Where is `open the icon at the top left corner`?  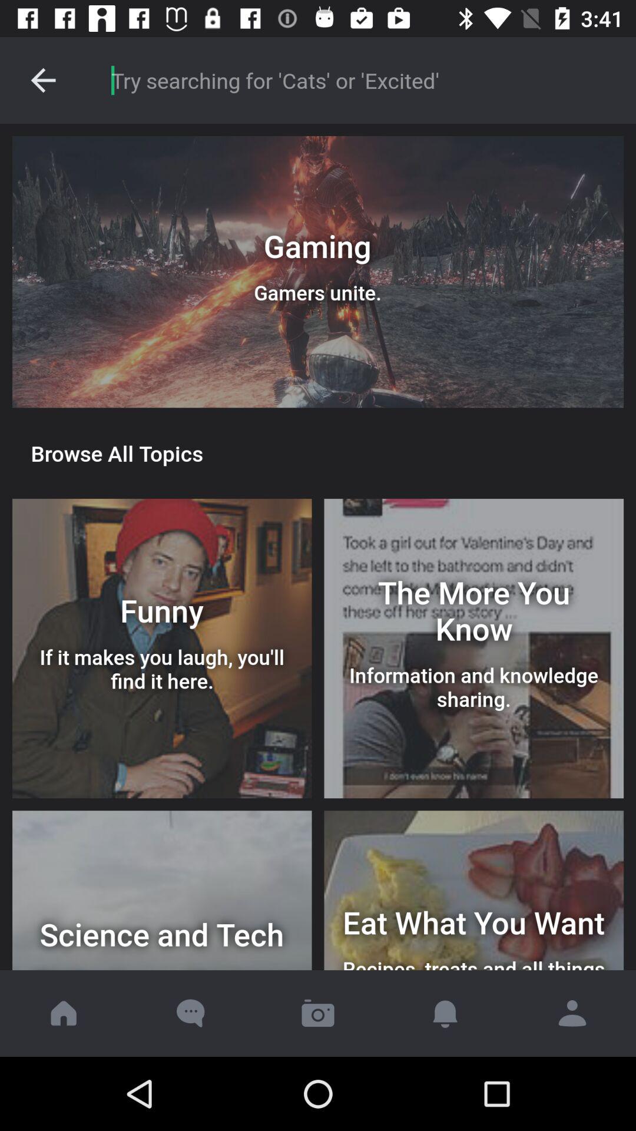 open the icon at the top left corner is located at coordinates (43, 80).